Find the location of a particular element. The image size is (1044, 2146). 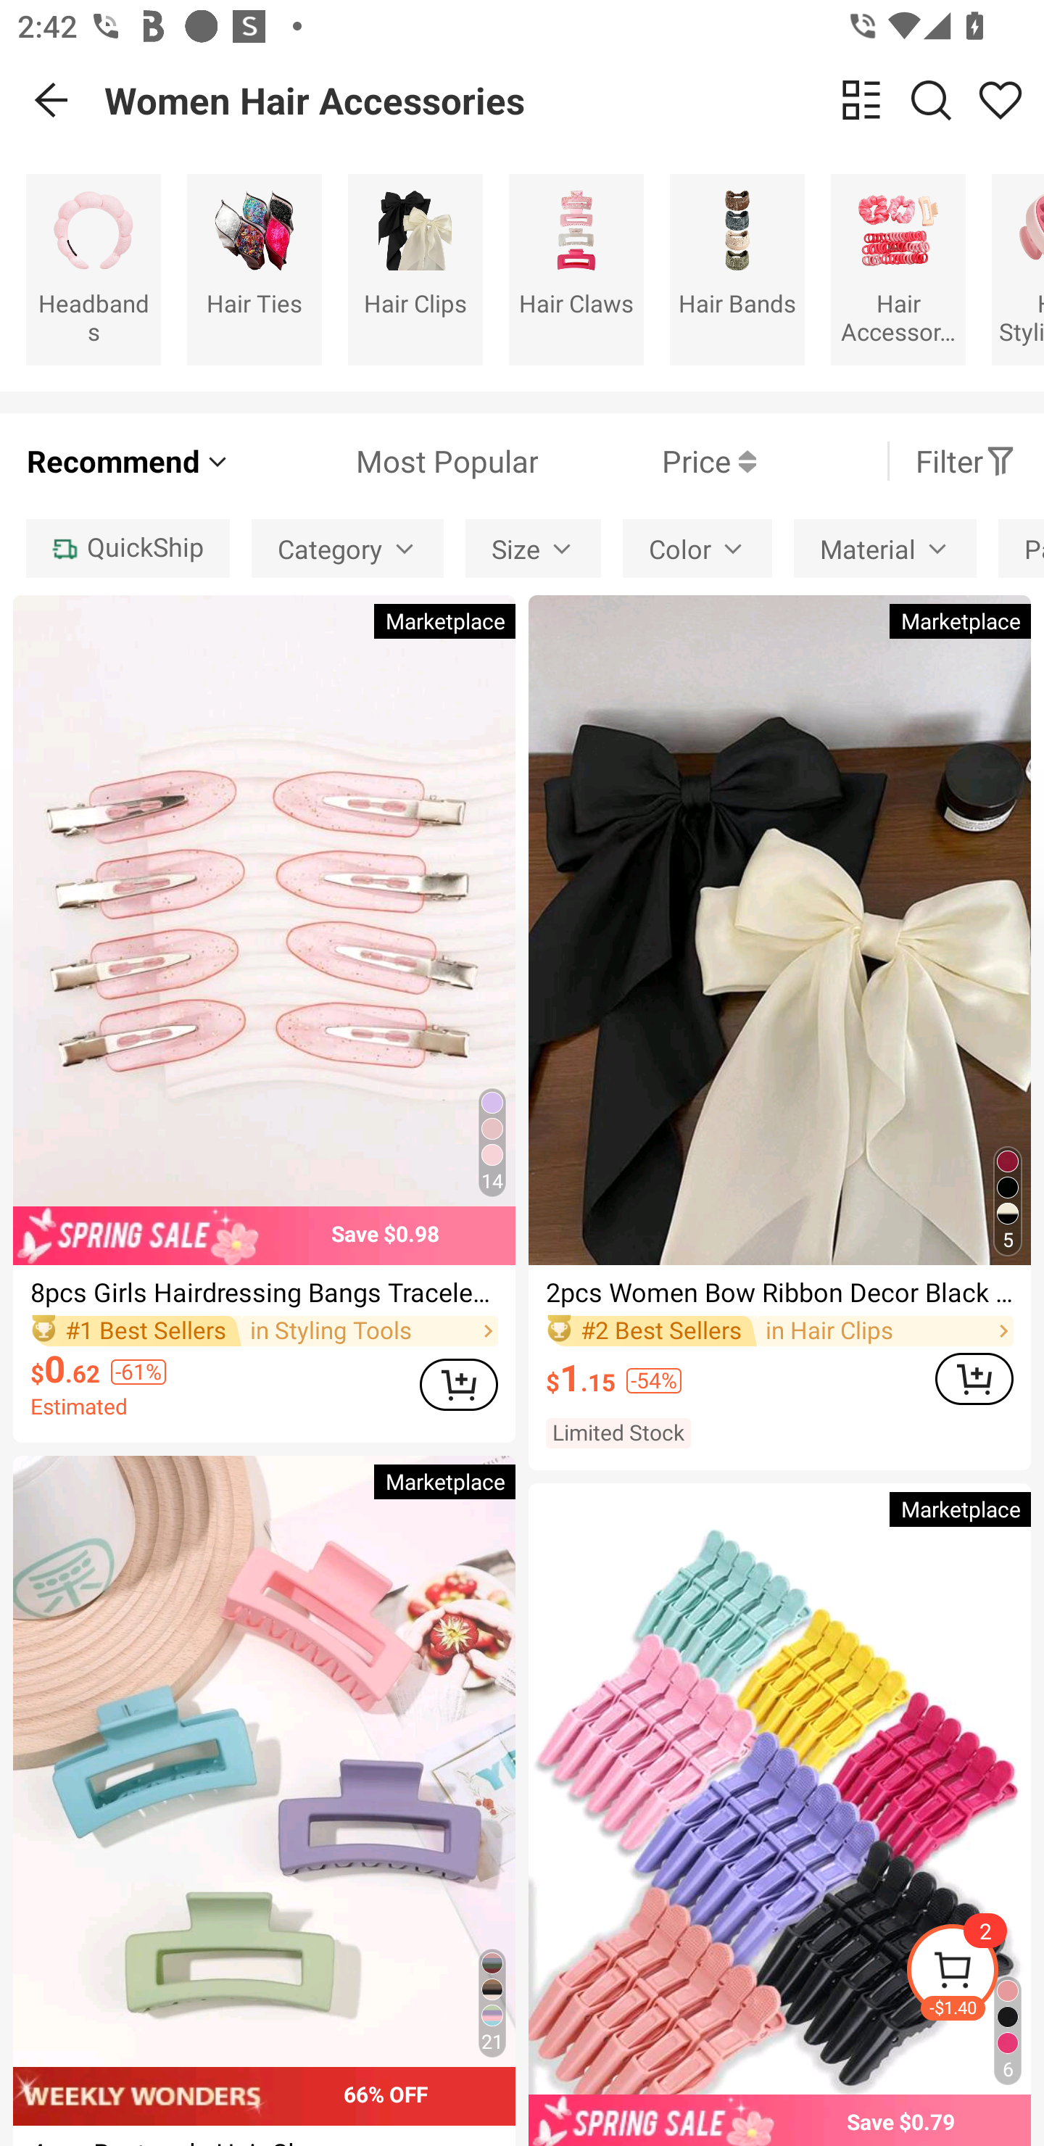

Hair Accessory Sets is located at coordinates (898, 269).